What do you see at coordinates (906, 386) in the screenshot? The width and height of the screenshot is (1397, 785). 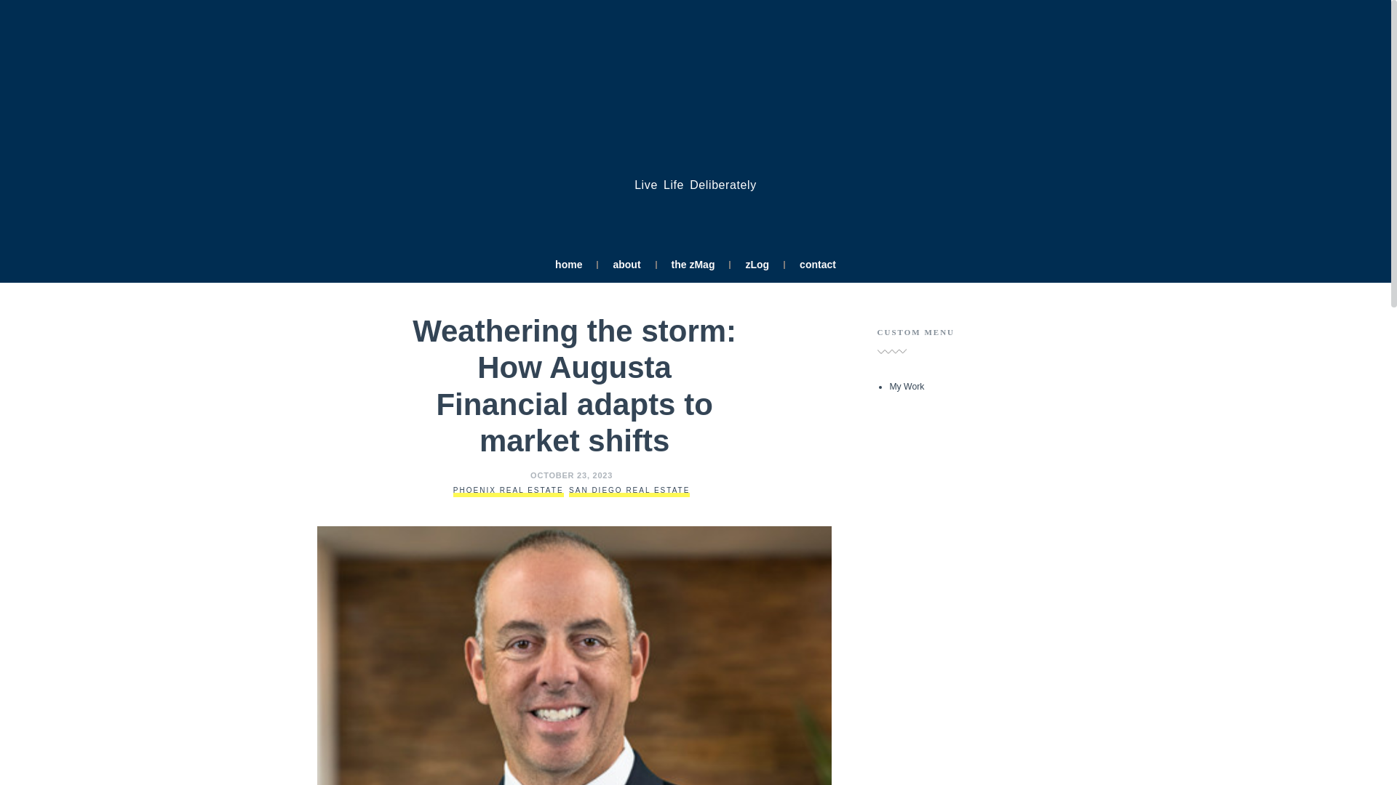 I see `My Work` at bounding box center [906, 386].